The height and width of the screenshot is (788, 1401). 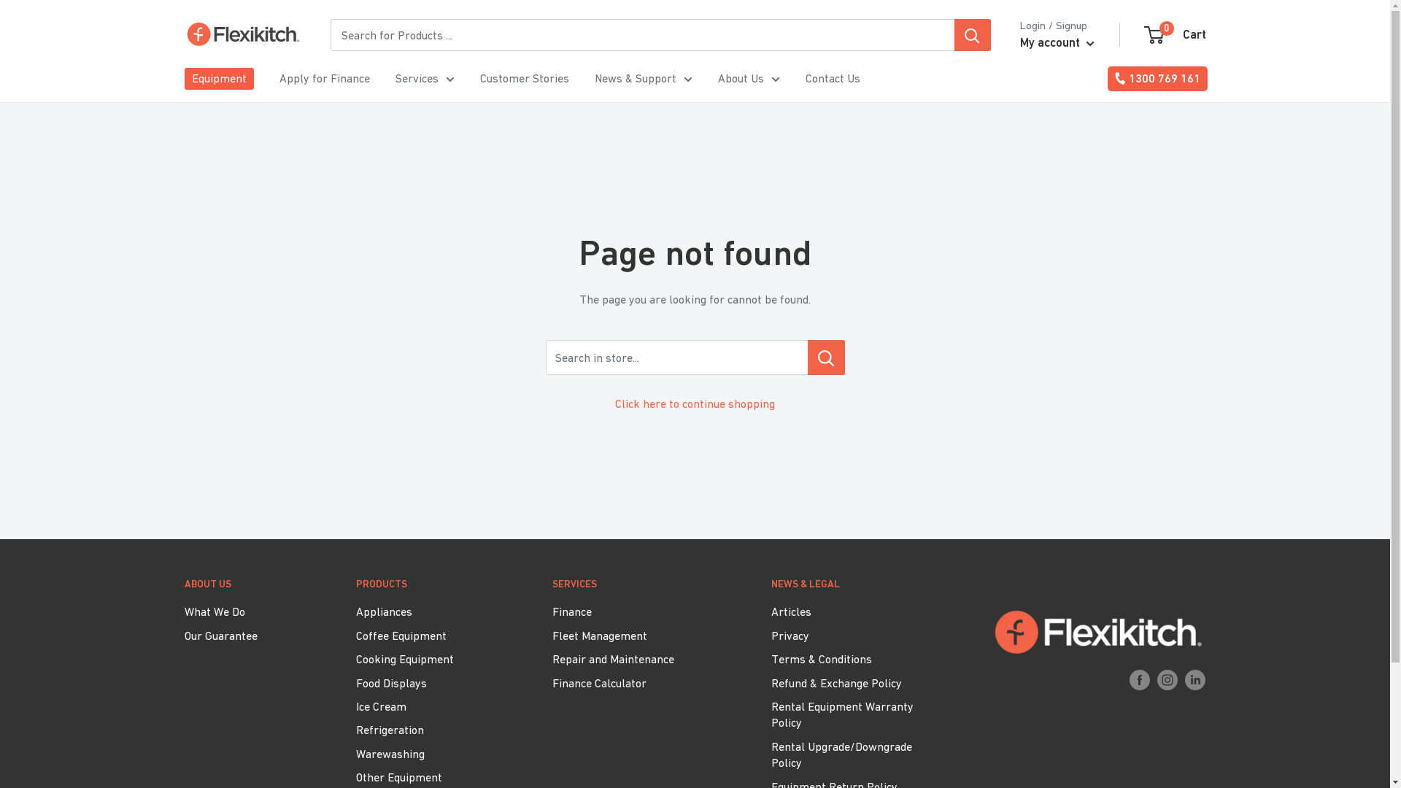 What do you see at coordinates (855, 754) in the screenshot?
I see `Rental Upgrade/Downgrade Policy` at bounding box center [855, 754].